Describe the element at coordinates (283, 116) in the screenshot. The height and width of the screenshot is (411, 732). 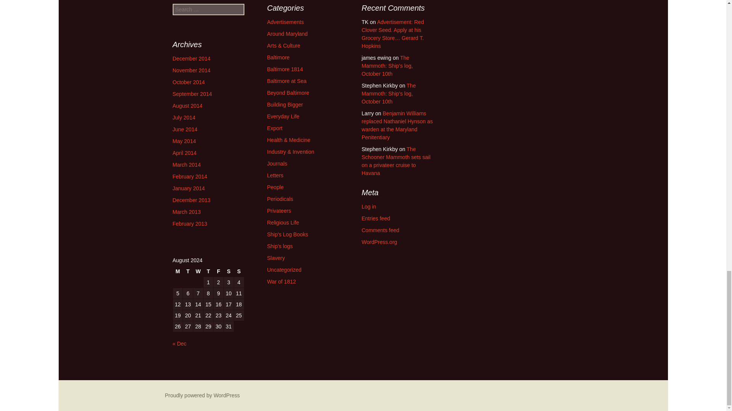
I see `Everyday Life` at that location.